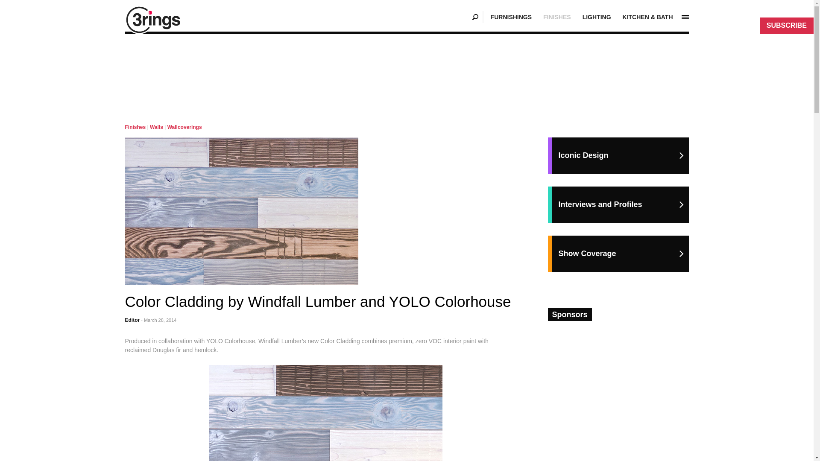  What do you see at coordinates (557, 17) in the screenshot?
I see `Finishes` at bounding box center [557, 17].